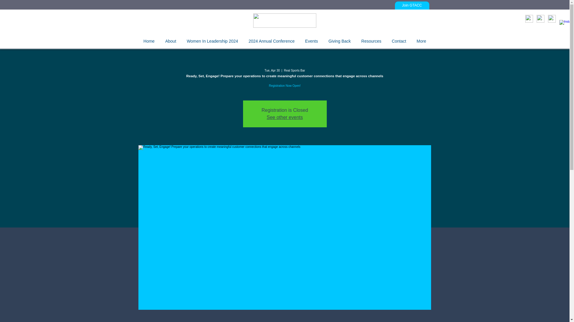 The height and width of the screenshot is (322, 574). Describe the element at coordinates (149, 41) in the screenshot. I see `Home` at that location.